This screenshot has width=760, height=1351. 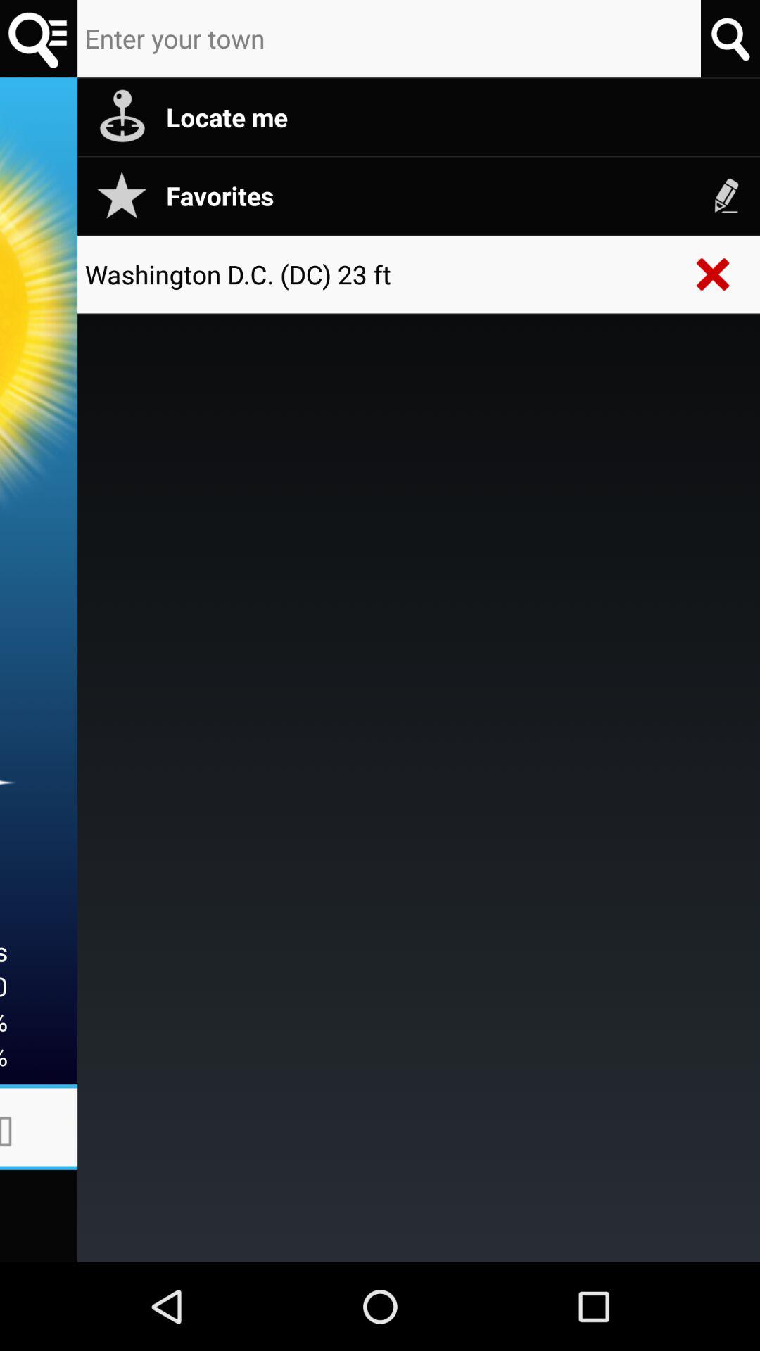 I want to click on search option, so click(x=730, y=38).